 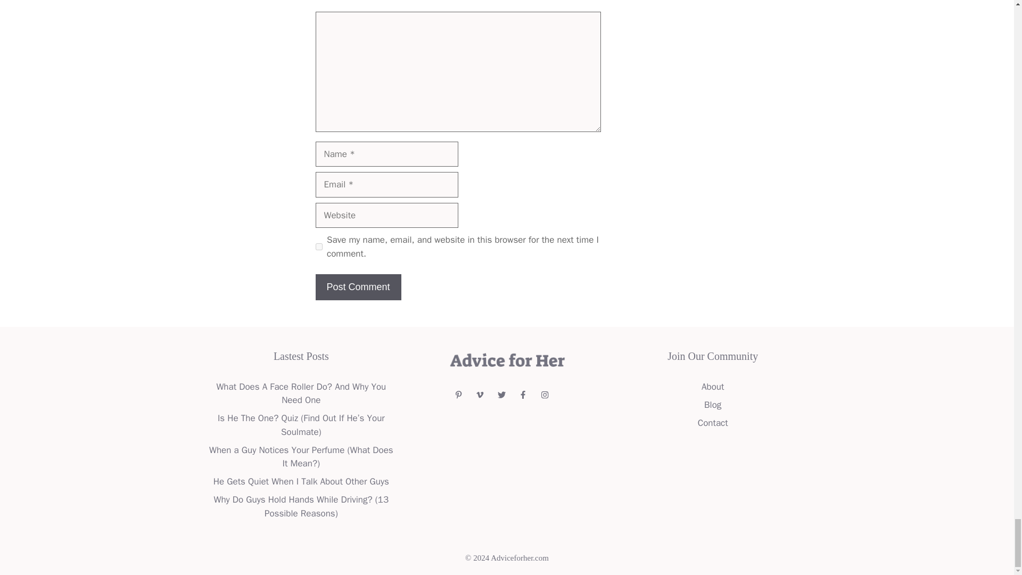 I want to click on yes, so click(x=318, y=246).